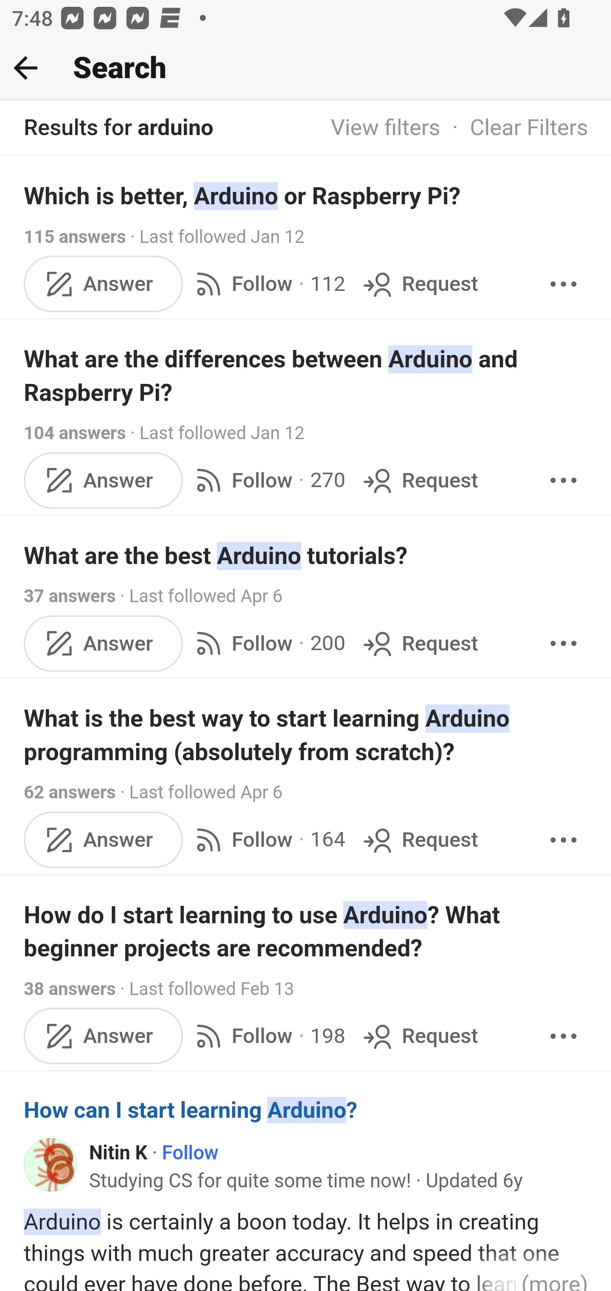 The width and height of the screenshot is (611, 1291). Describe the element at coordinates (563, 283) in the screenshot. I see `More` at that location.